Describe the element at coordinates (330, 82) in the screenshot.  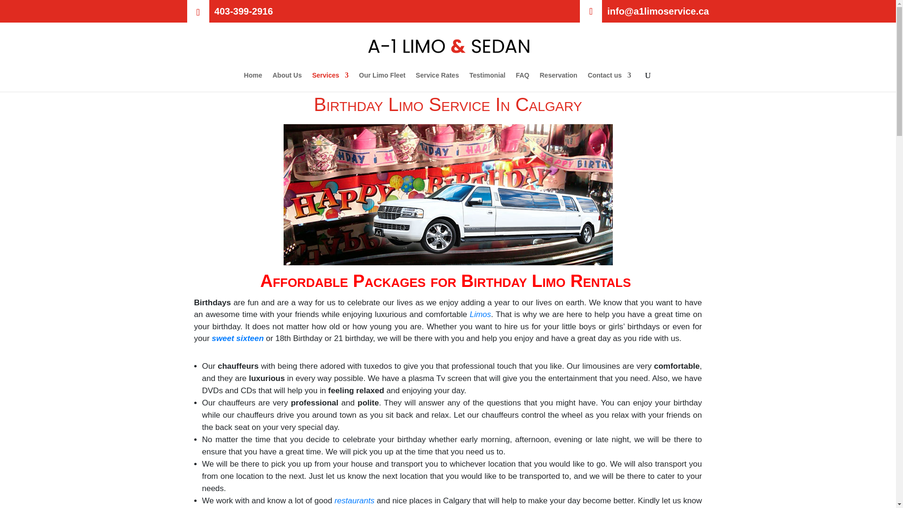
I see `Services` at that location.